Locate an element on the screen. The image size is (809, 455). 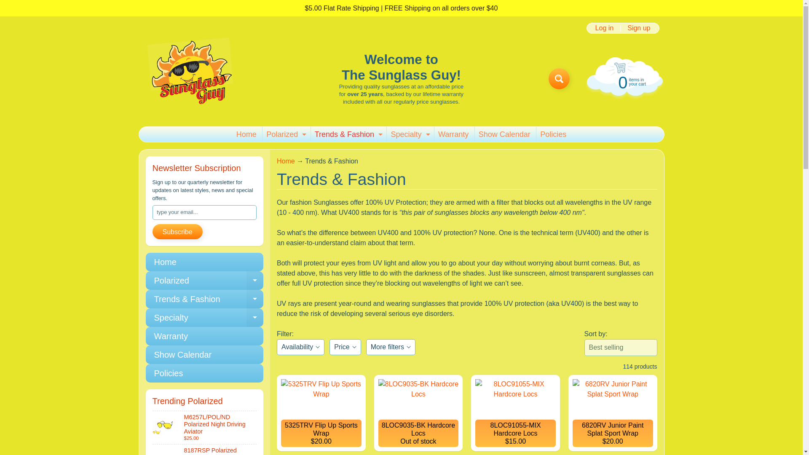
Search is located at coordinates (559, 78).